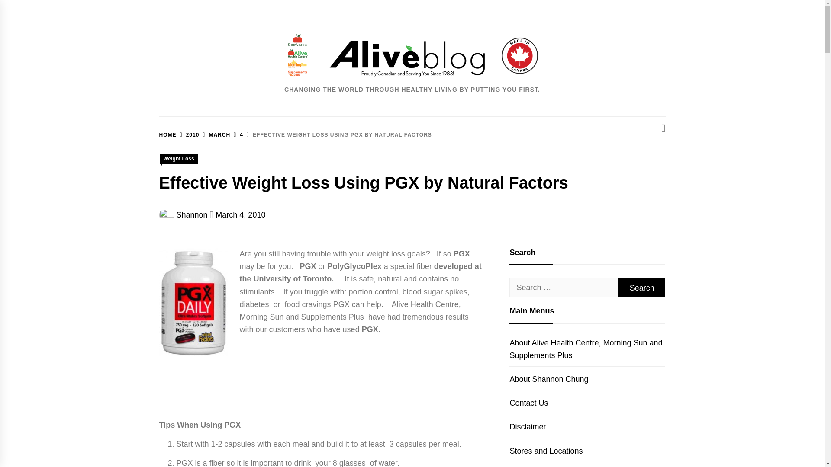  What do you see at coordinates (586, 349) in the screenshot?
I see `About Alive Health Centre, Morning Sun and Supplements Plus` at bounding box center [586, 349].